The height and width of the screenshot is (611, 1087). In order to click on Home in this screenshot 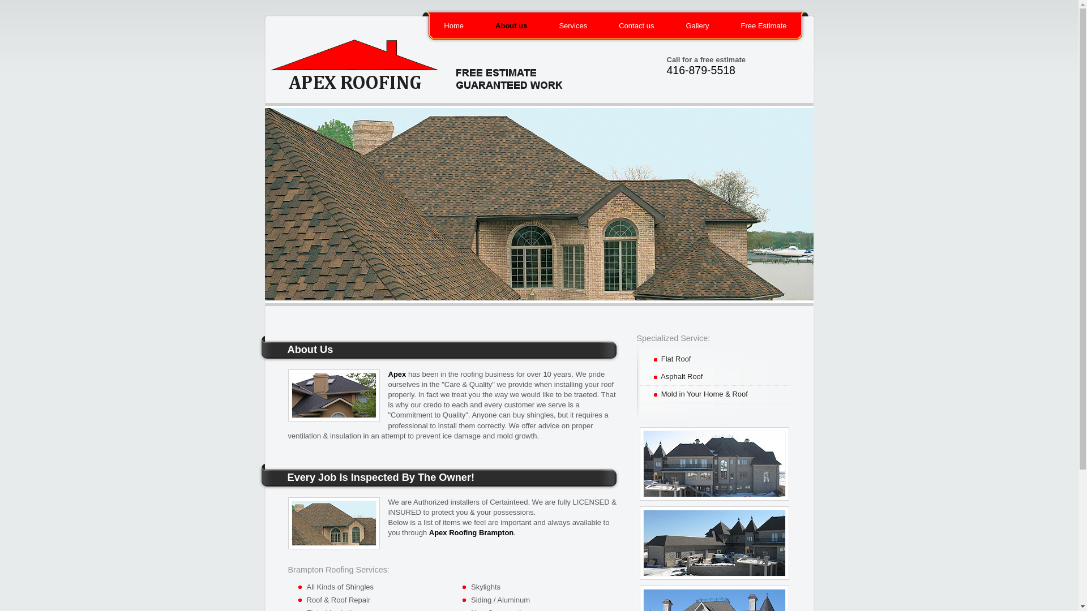, I will do `click(454, 26)`.